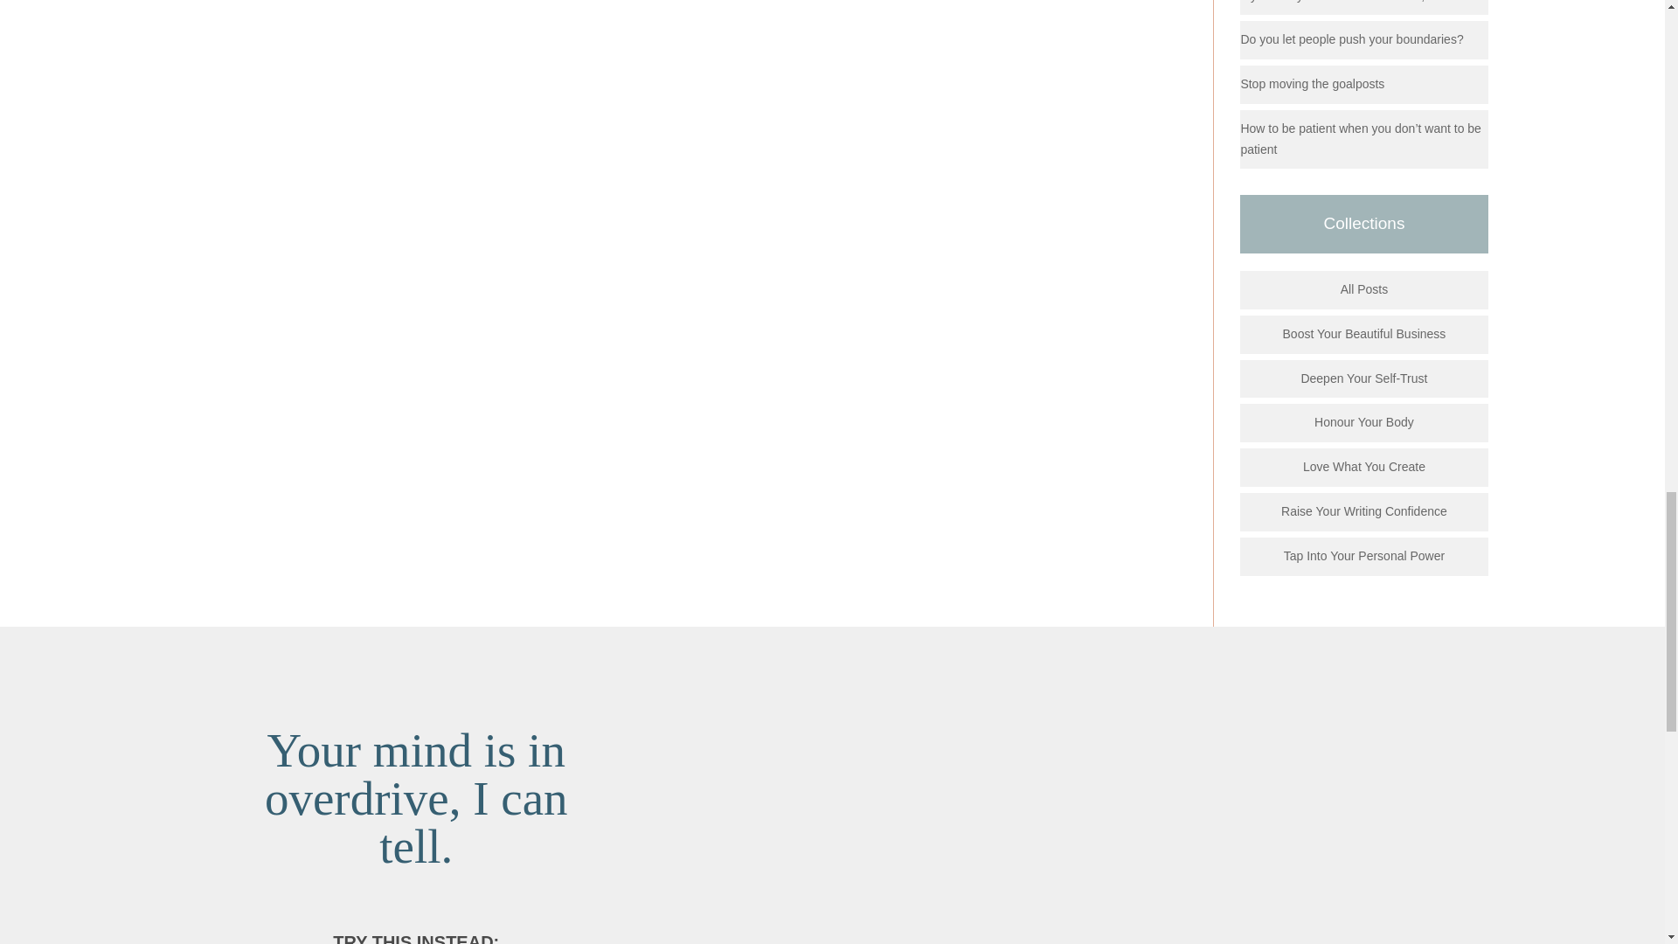 Image resolution: width=1678 pixels, height=944 pixels. Describe the element at coordinates (1363, 422) in the screenshot. I see `Honour Your Body` at that location.